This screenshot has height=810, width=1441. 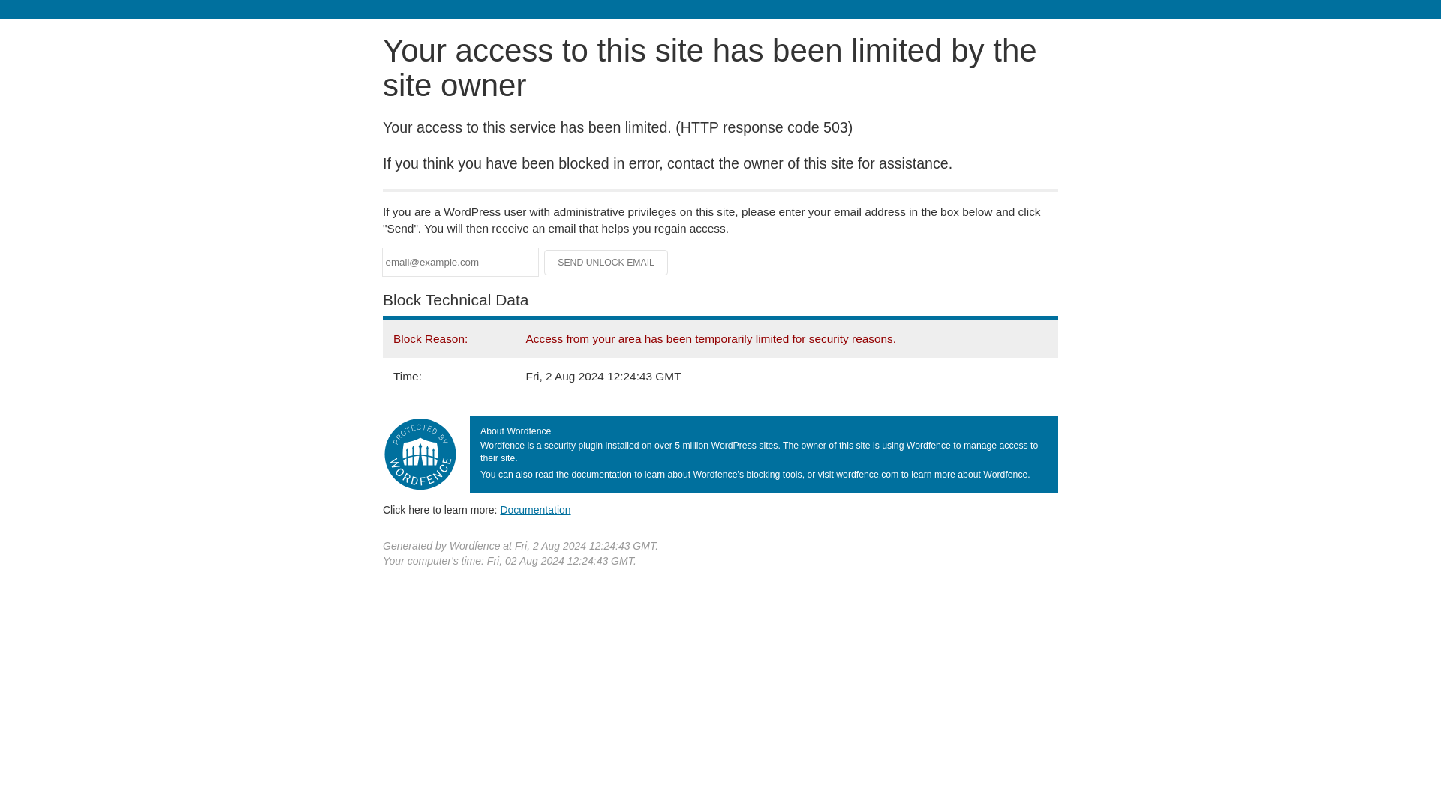 I want to click on Documentation, so click(x=535, y=509).